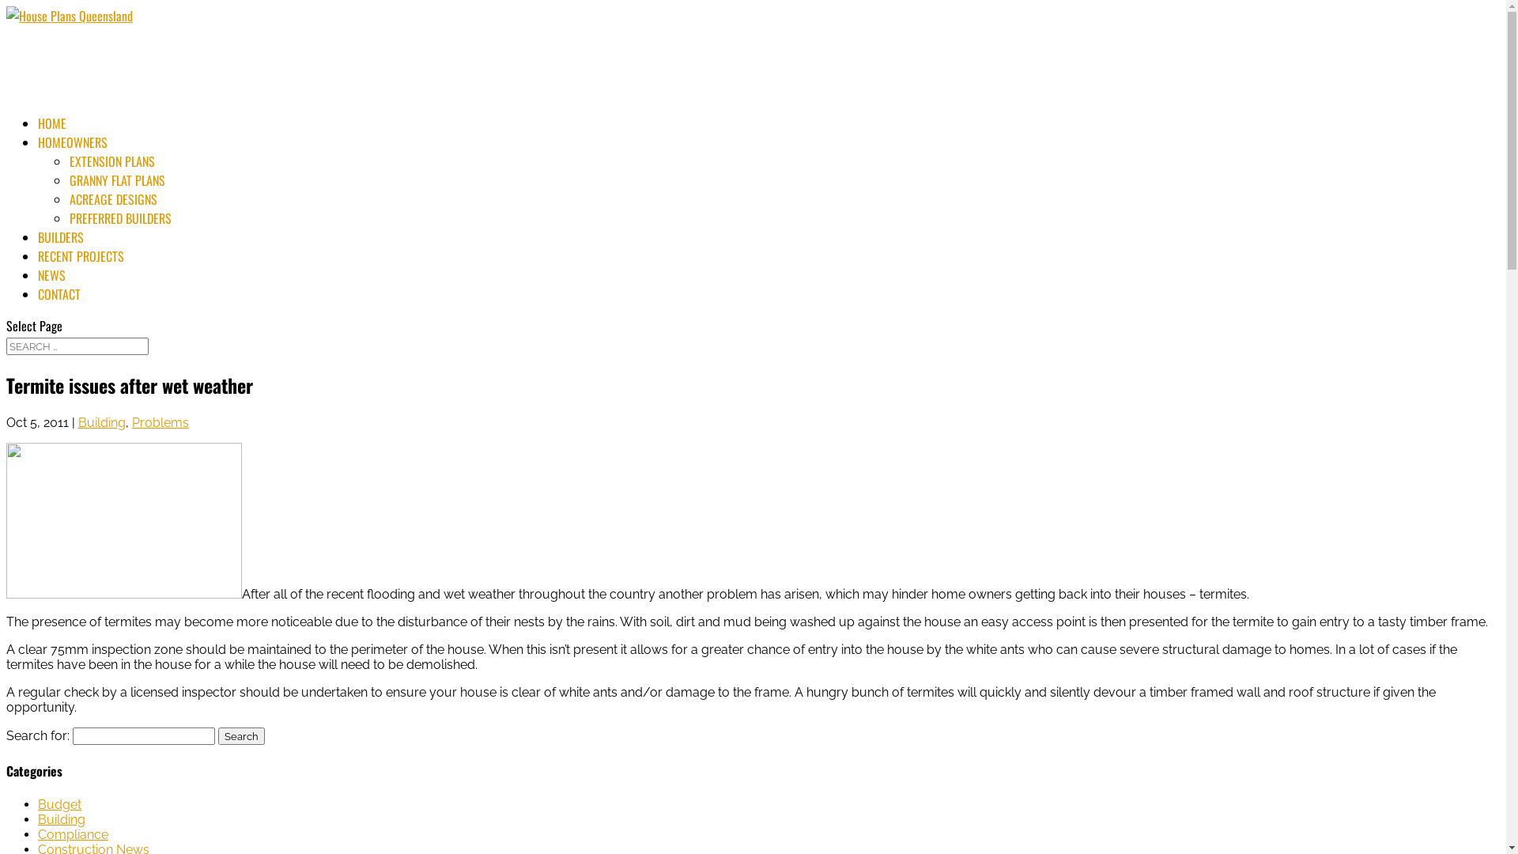 The width and height of the screenshot is (1518, 854). Describe the element at coordinates (81, 264) in the screenshot. I see `RECENT PROJECTS` at that location.